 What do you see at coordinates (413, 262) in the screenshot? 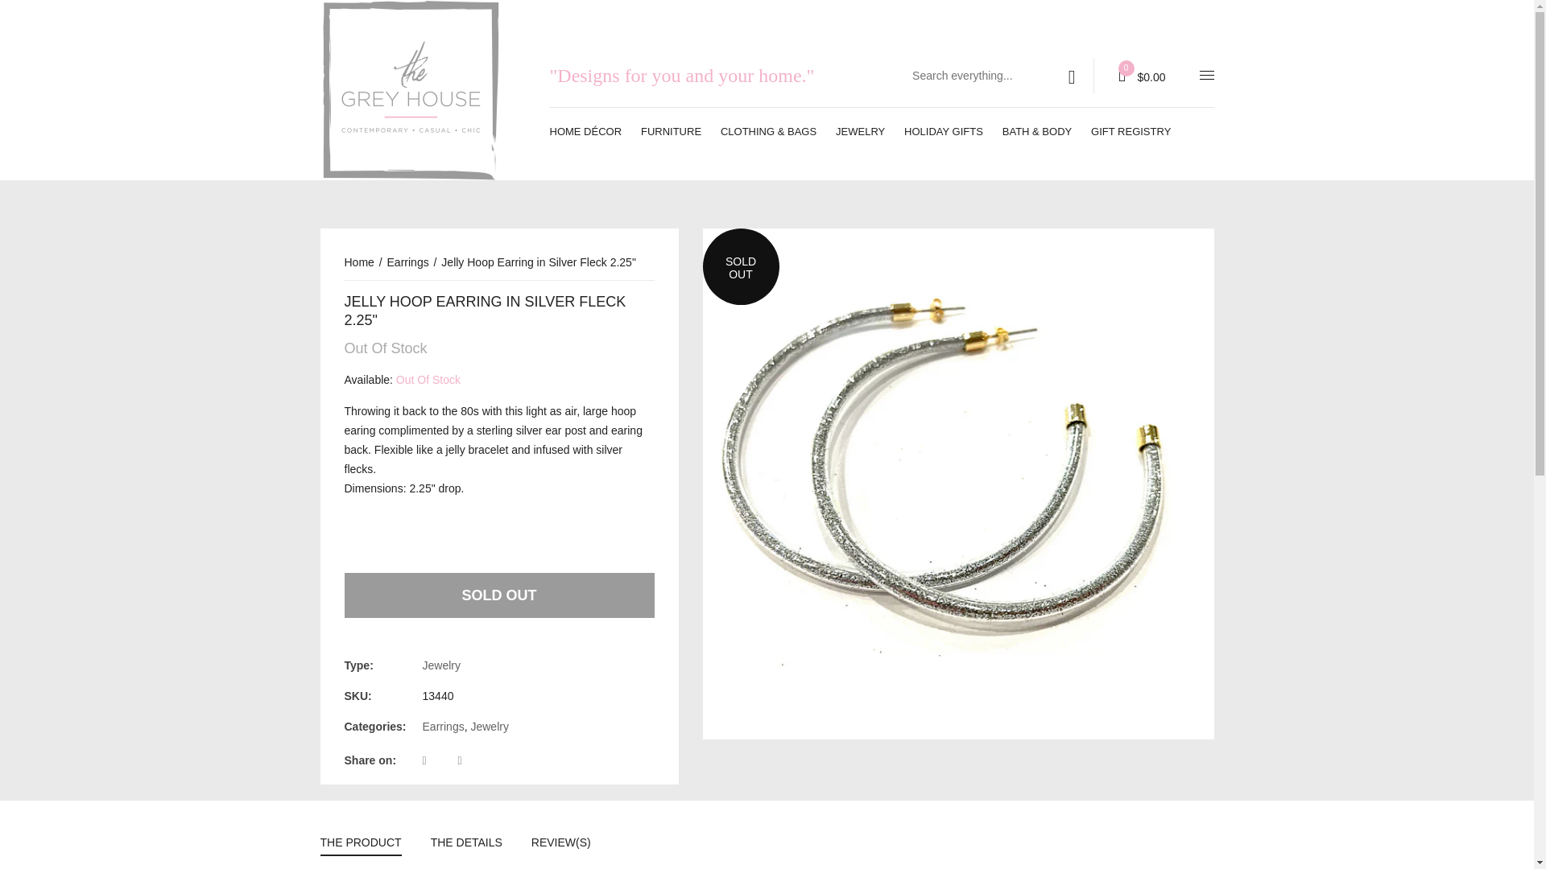
I see `Earrings` at bounding box center [413, 262].